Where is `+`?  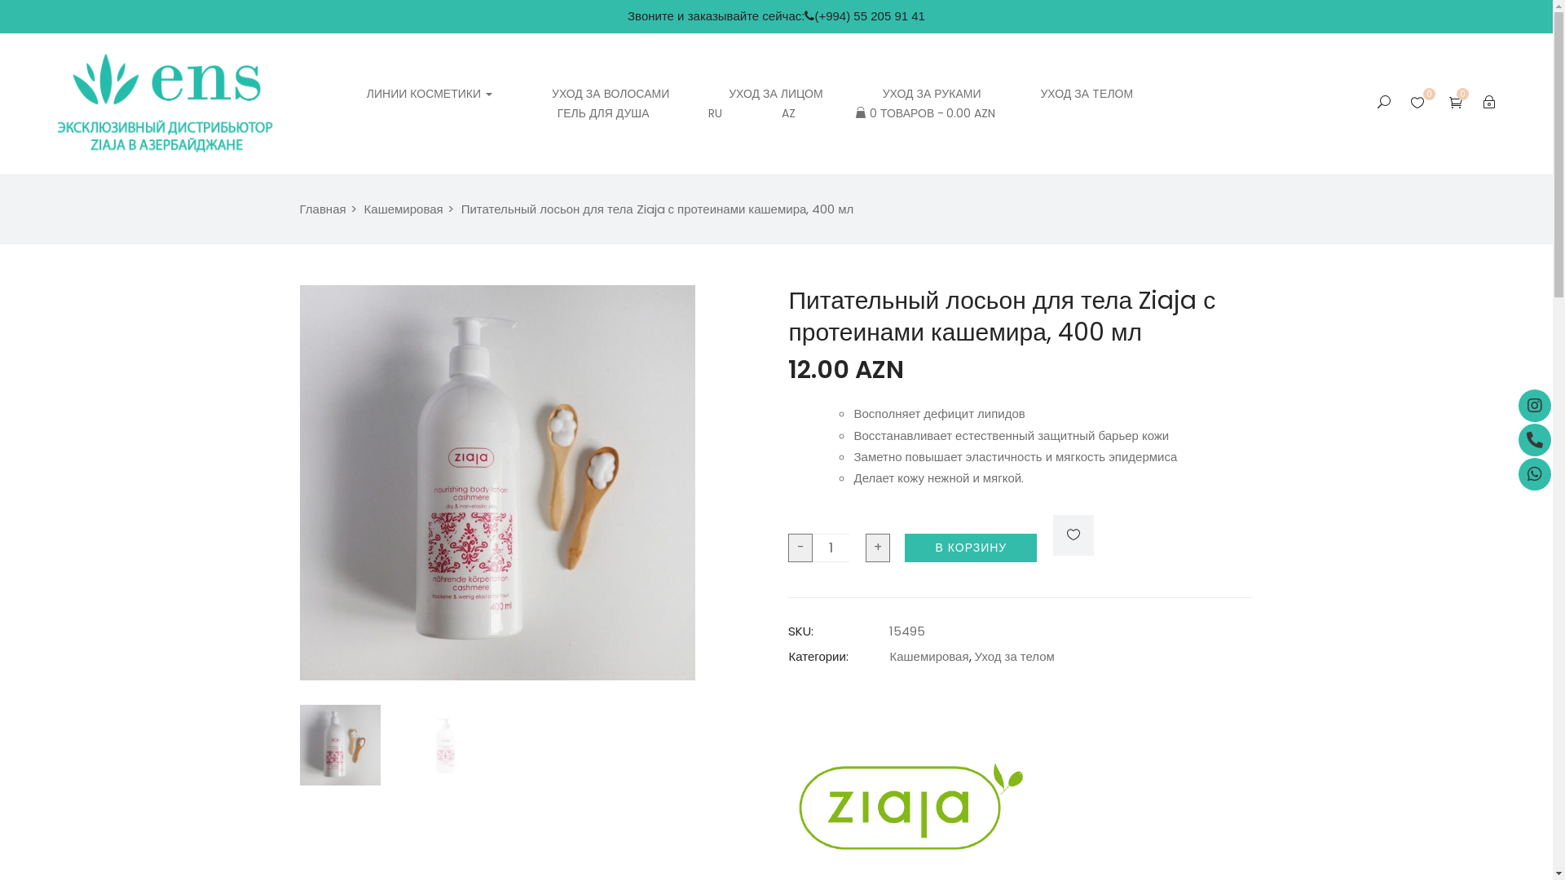 + is located at coordinates (878, 548).